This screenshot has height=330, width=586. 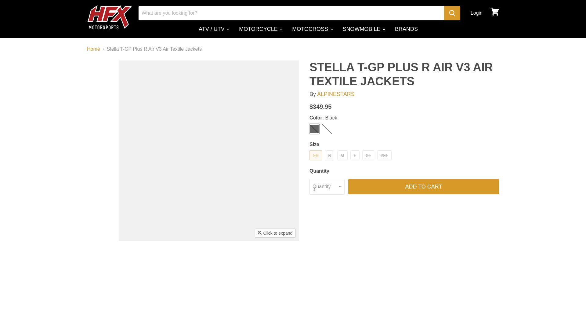 I want to click on View cart, so click(x=495, y=12).